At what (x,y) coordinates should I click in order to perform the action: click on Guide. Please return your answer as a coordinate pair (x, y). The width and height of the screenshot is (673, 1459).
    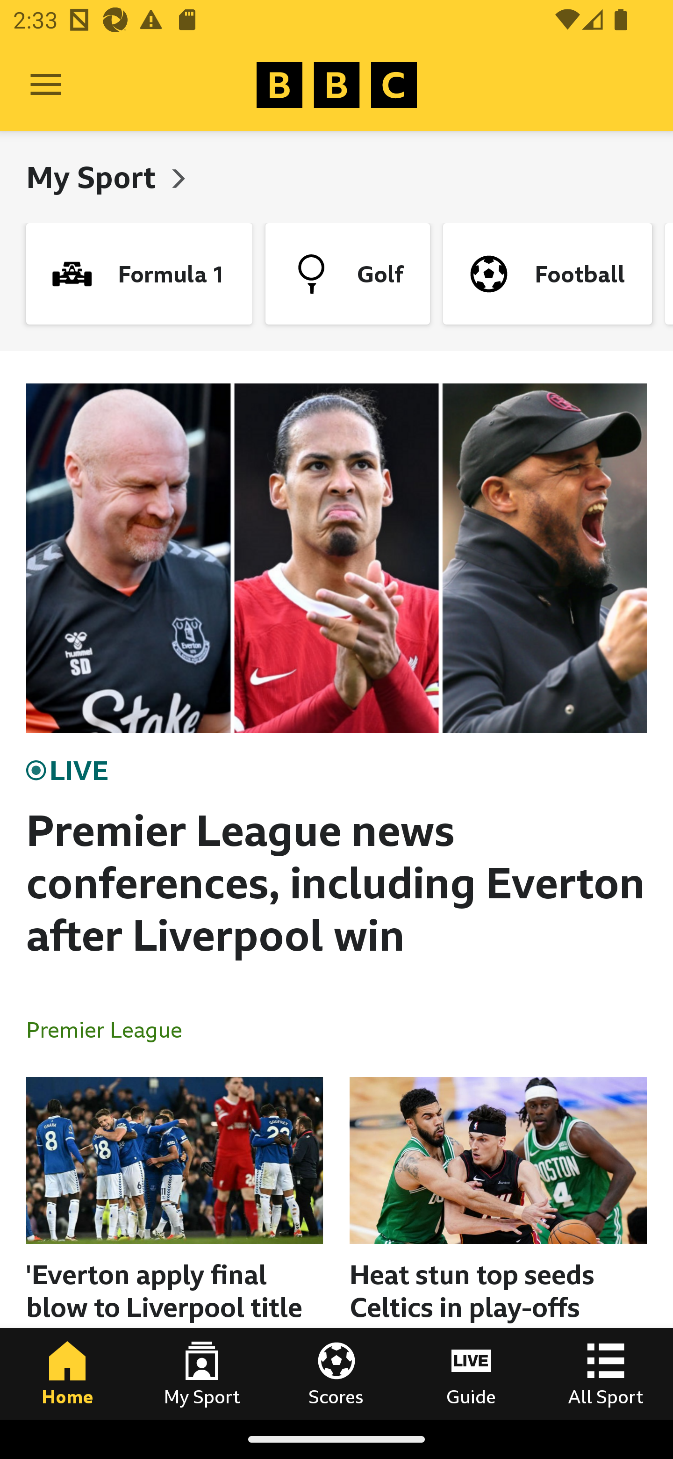
    Looking at the image, I should click on (471, 1373).